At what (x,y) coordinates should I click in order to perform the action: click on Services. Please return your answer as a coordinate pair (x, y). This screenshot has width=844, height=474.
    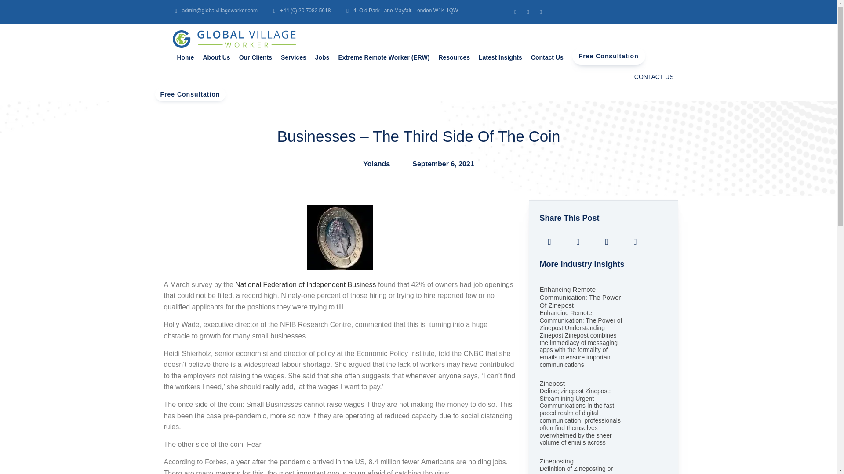
    Looking at the image, I should click on (294, 57).